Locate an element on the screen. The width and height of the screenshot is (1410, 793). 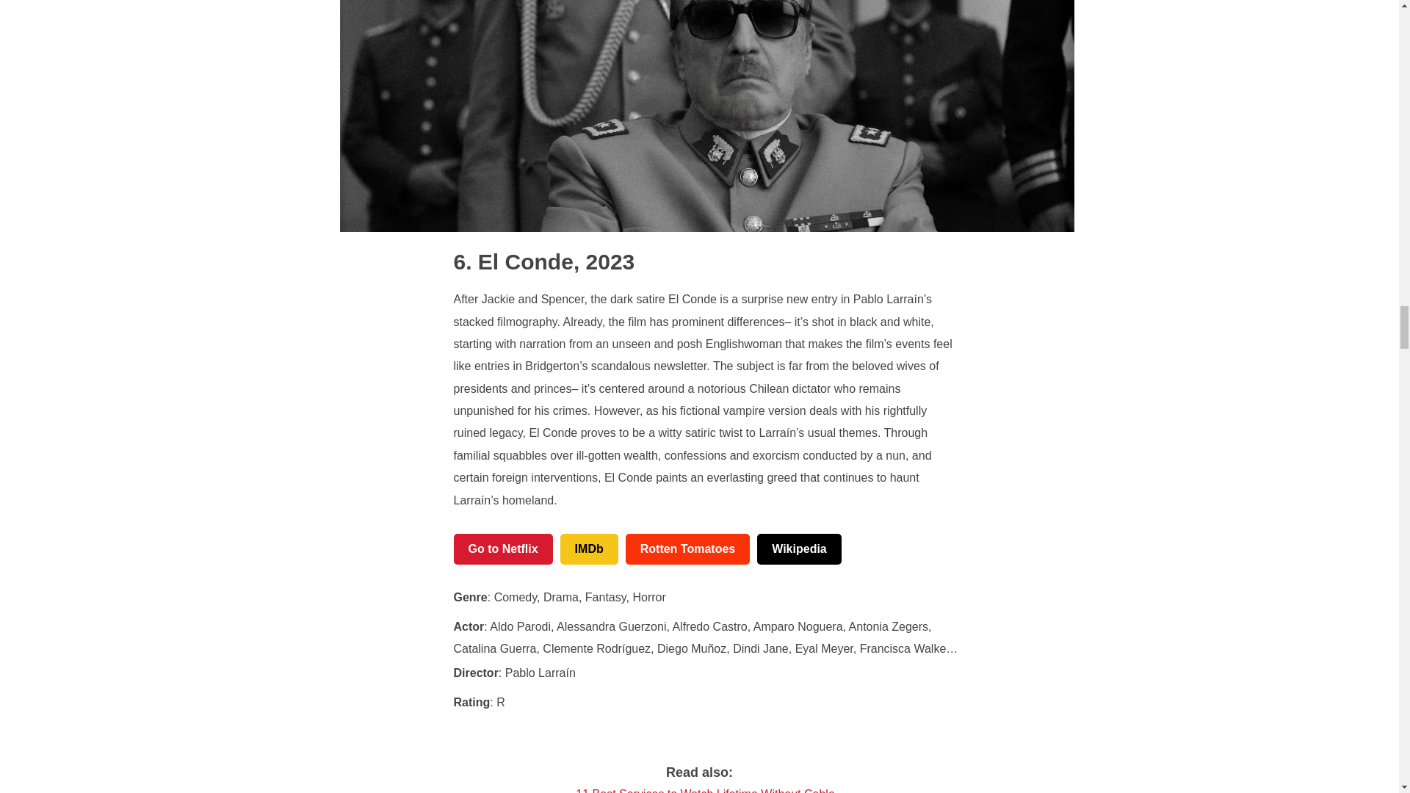
El Conde is located at coordinates (514, 261).